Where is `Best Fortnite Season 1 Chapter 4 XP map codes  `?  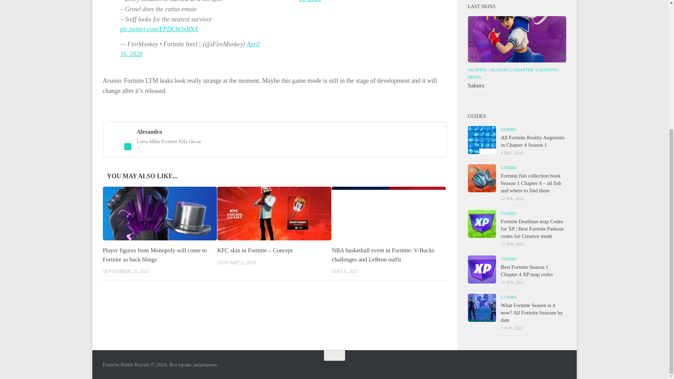
Best Fortnite Season 1 Chapter 4 XP map codes   is located at coordinates (482, 269).